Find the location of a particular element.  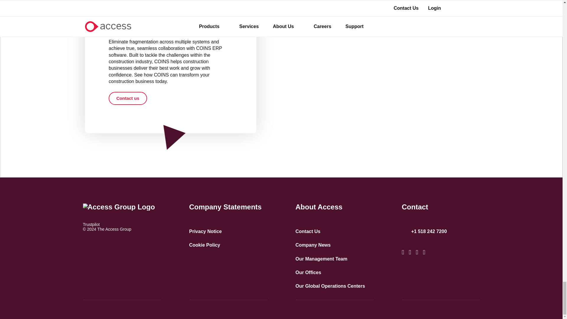

Linkedin is located at coordinates (410, 252).